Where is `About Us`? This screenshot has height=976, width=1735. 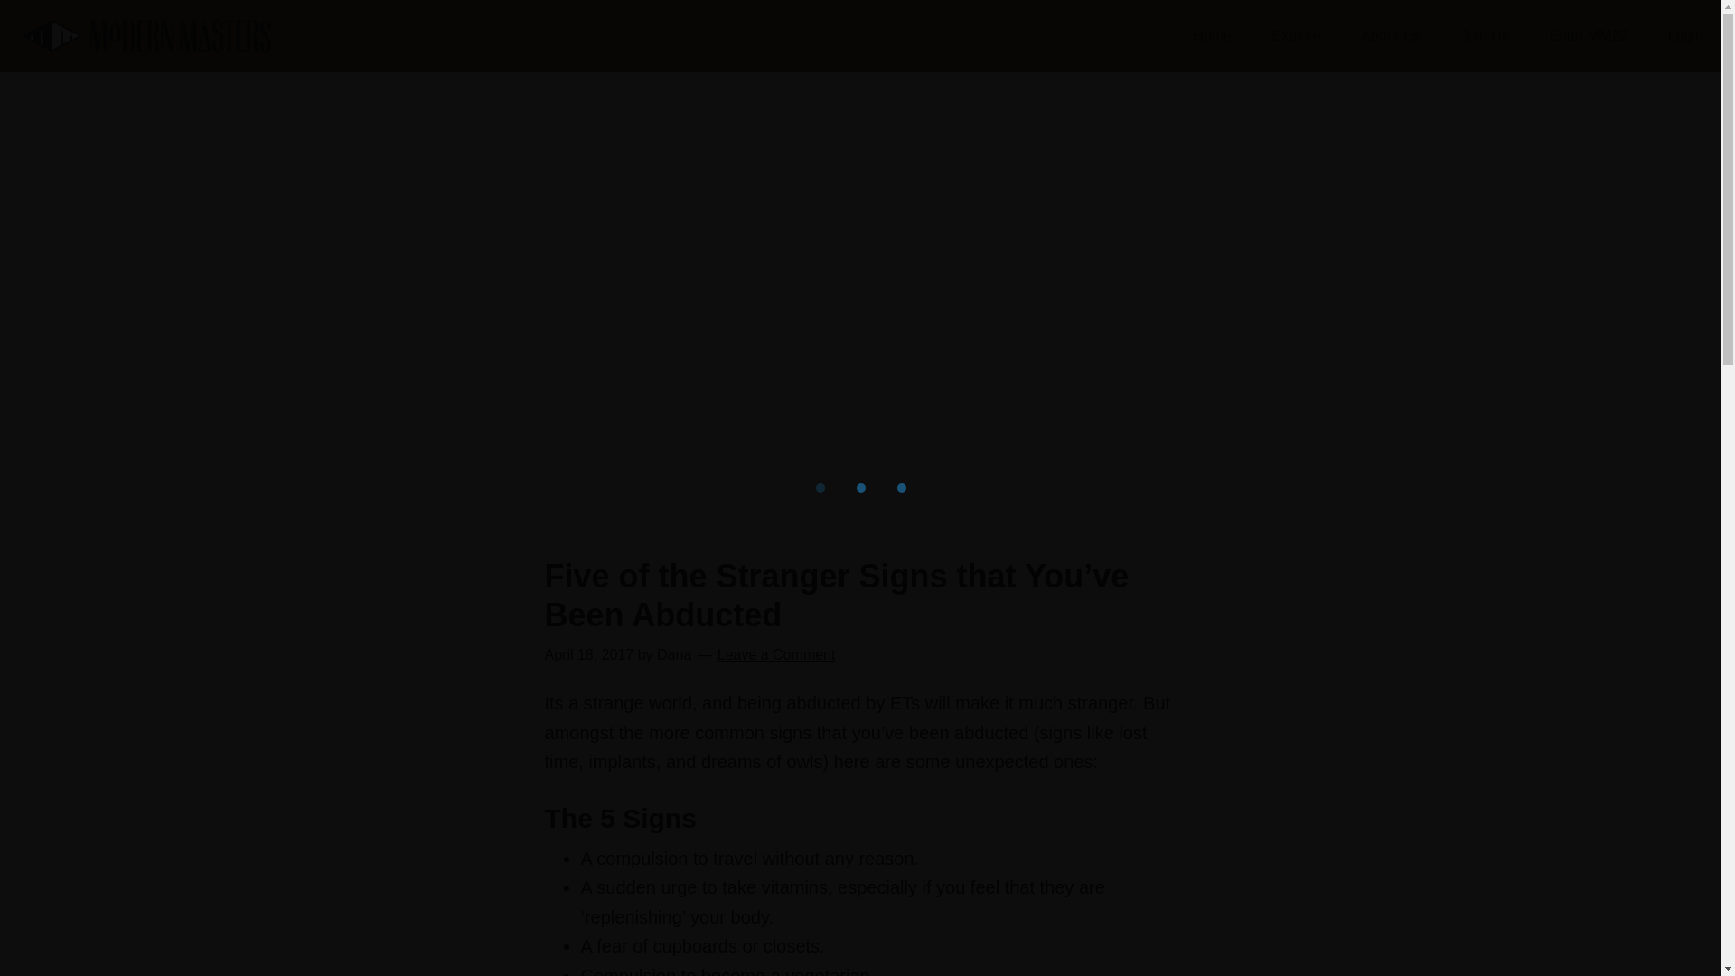 About Us is located at coordinates (1390, 36).